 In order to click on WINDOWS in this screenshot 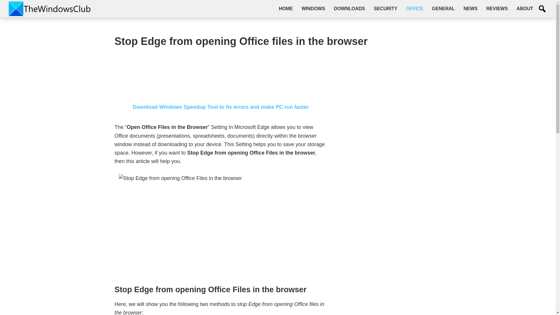, I will do `click(313, 8)`.